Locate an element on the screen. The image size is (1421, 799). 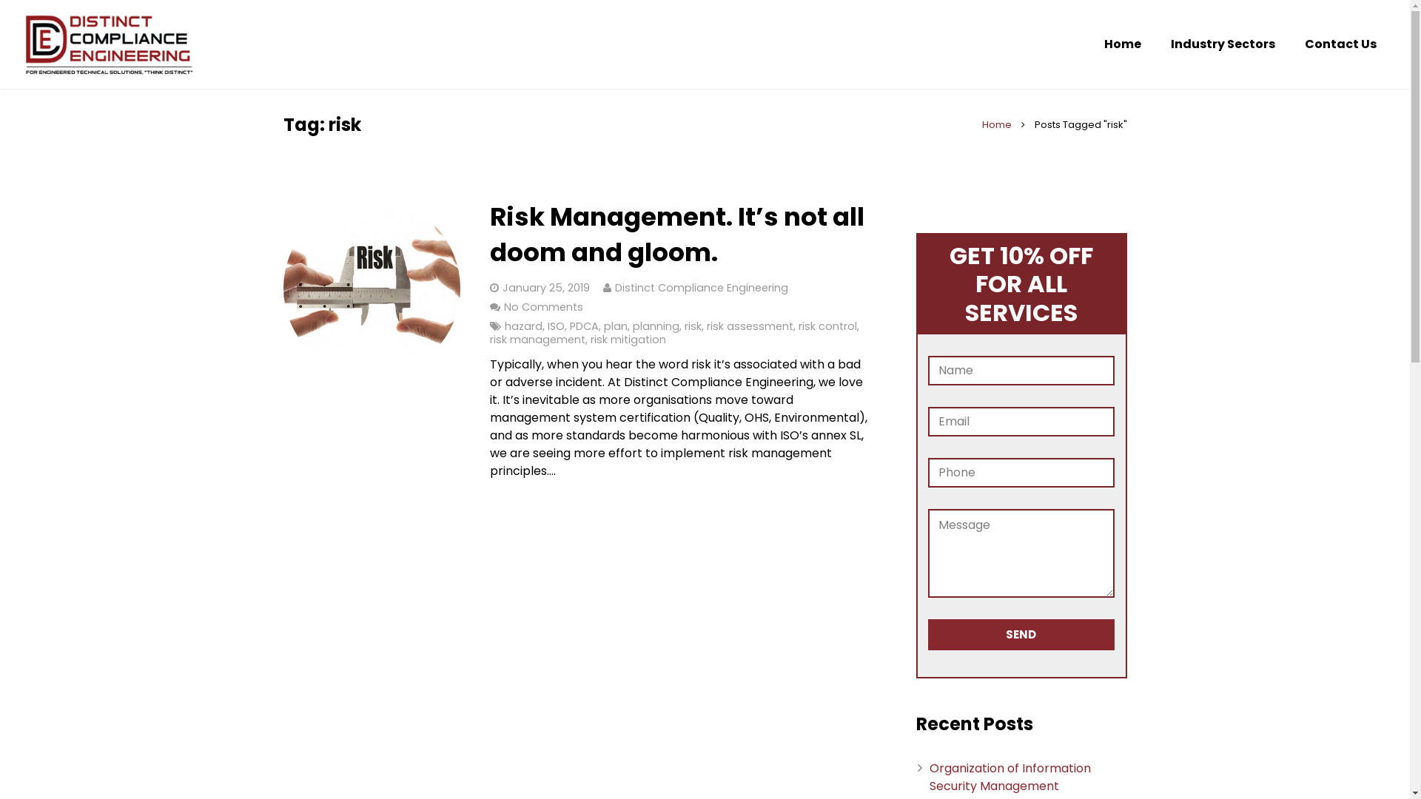
Home is located at coordinates (1123, 44).